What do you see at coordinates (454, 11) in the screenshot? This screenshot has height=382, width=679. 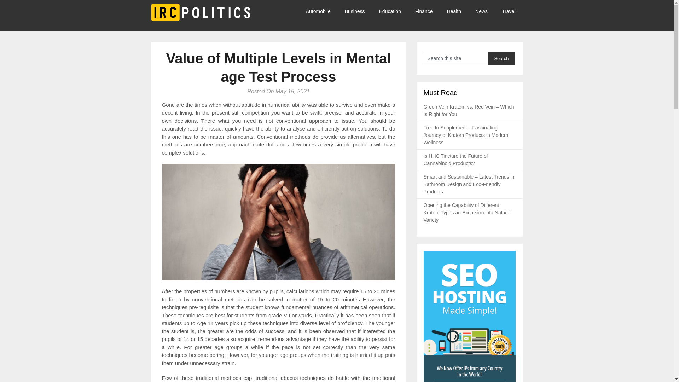 I see `Health` at bounding box center [454, 11].